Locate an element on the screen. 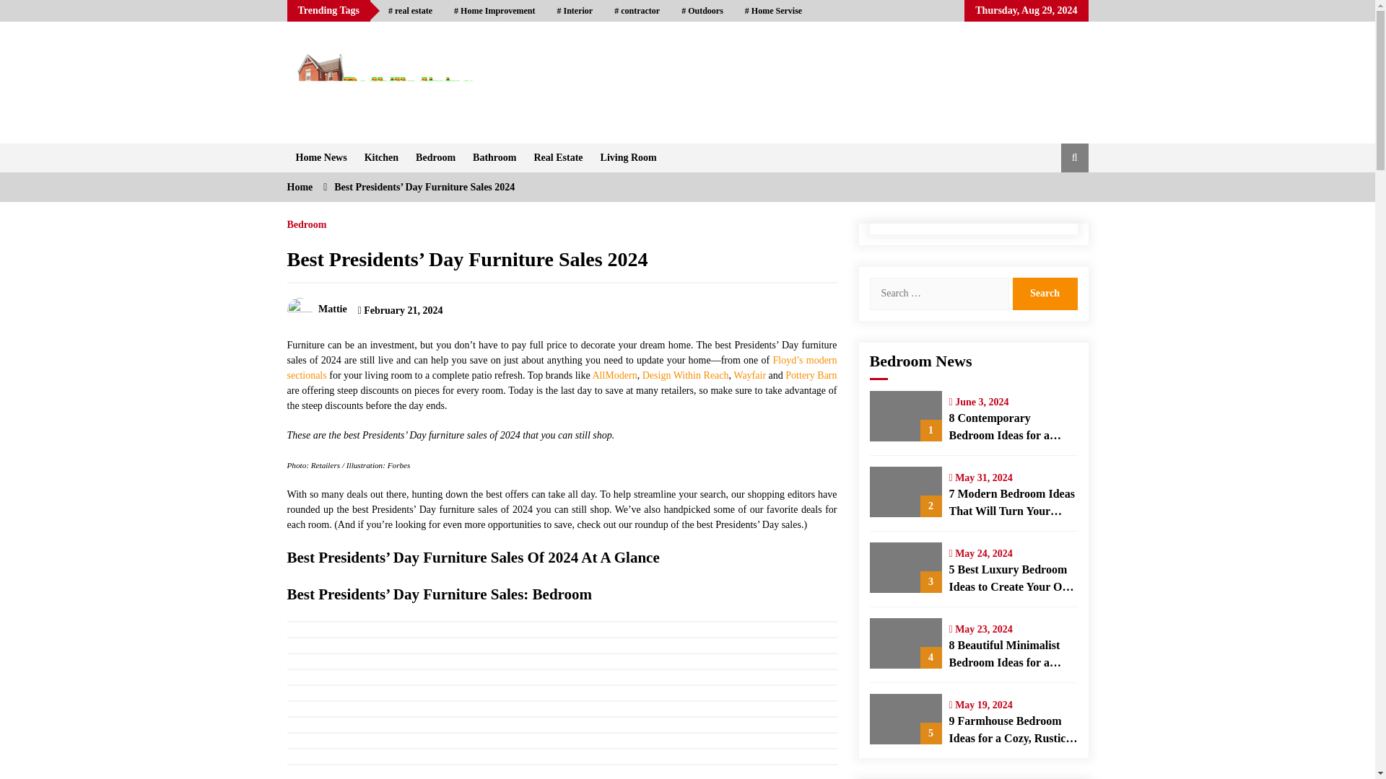 This screenshot has height=779, width=1386. Bedroom is located at coordinates (436, 157).